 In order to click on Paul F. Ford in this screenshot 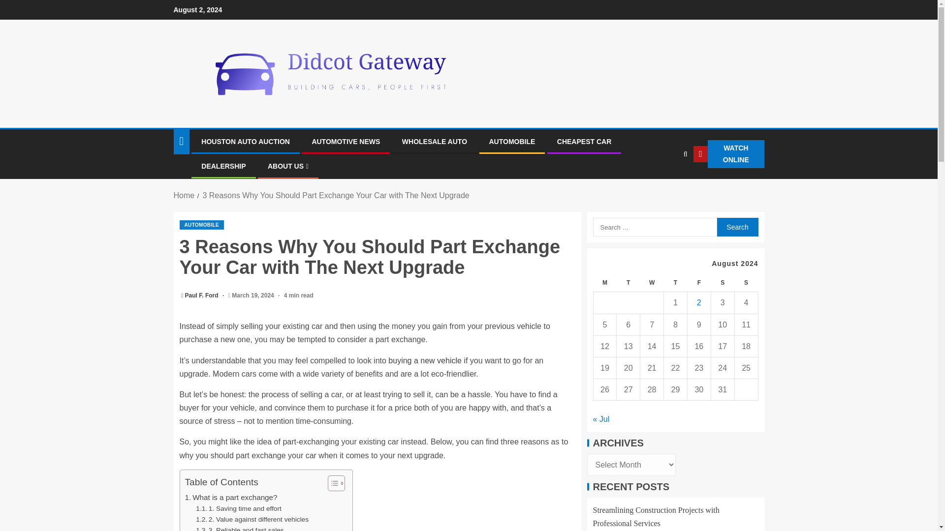, I will do `click(203, 295)`.